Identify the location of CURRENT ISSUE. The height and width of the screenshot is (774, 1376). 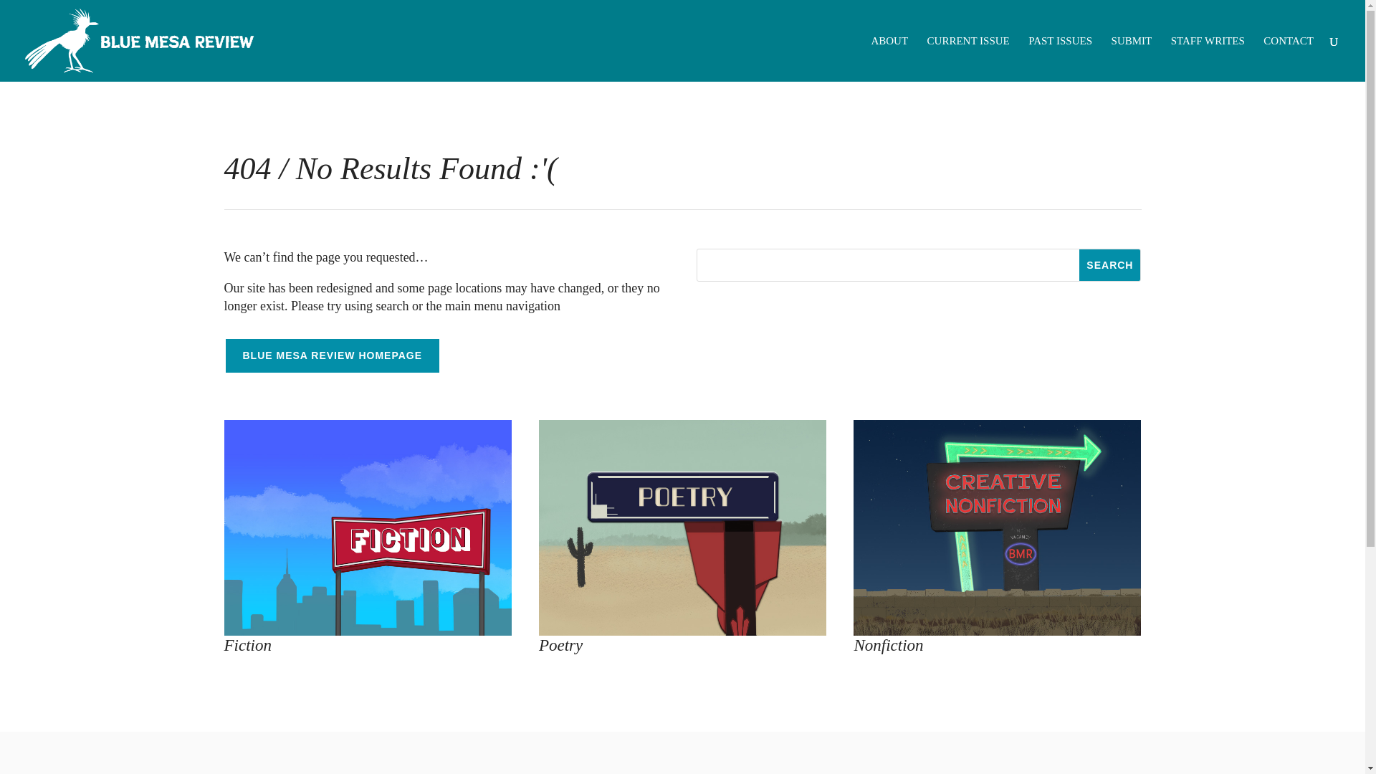
(969, 59).